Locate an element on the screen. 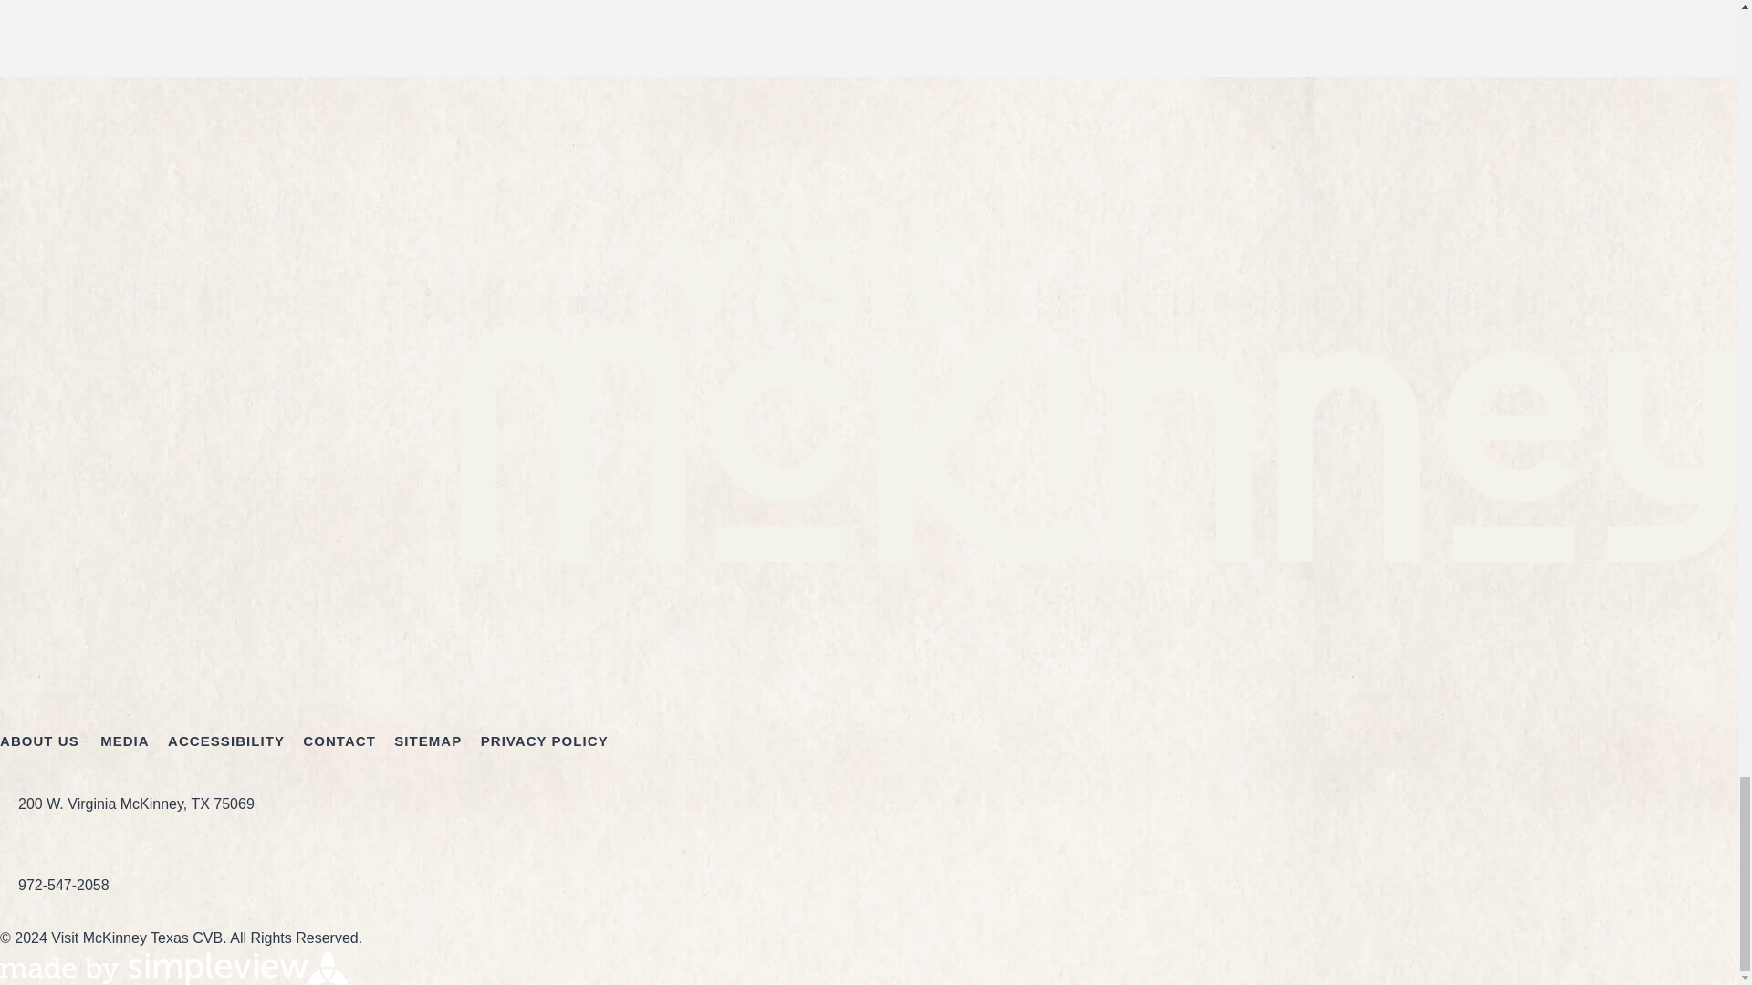 The image size is (1752, 985). Media is located at coordinates (124, 741).